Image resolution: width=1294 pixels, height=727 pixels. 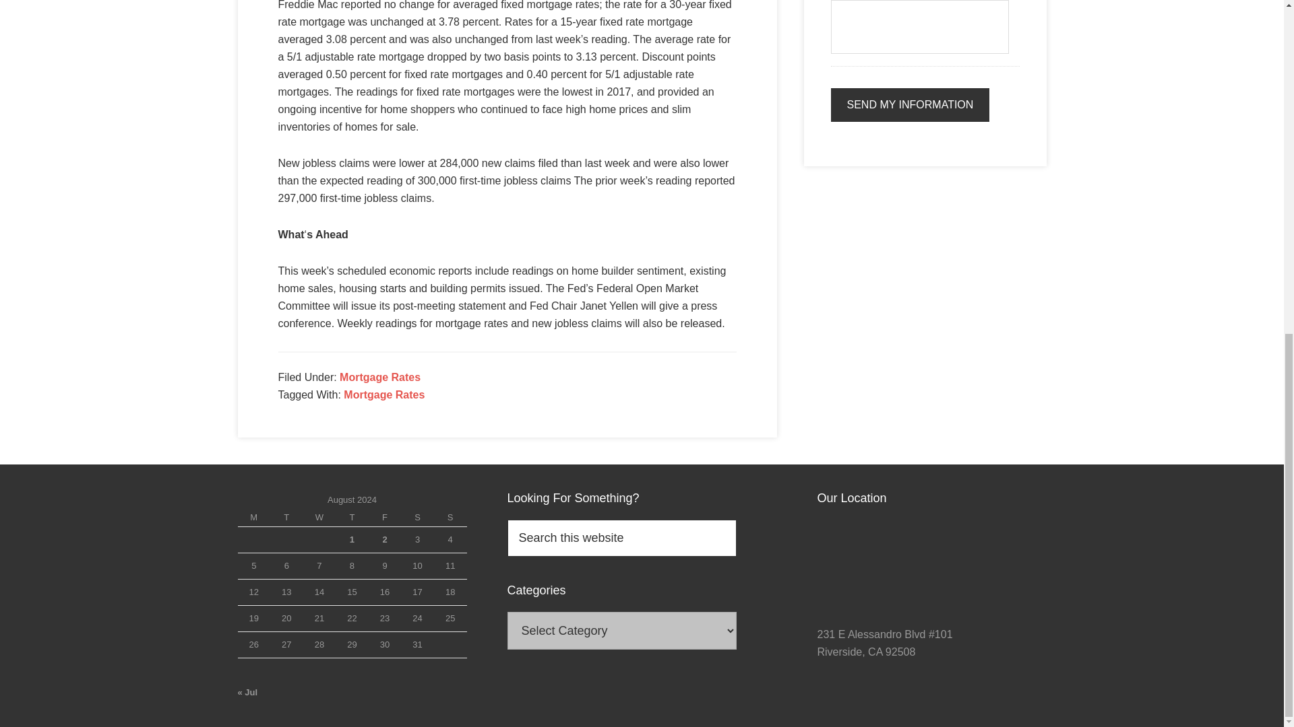 What do you see at coordinates (384, 394) in the screenshot?
I see `Mortgage Rates` at bounding box center [384, 394].